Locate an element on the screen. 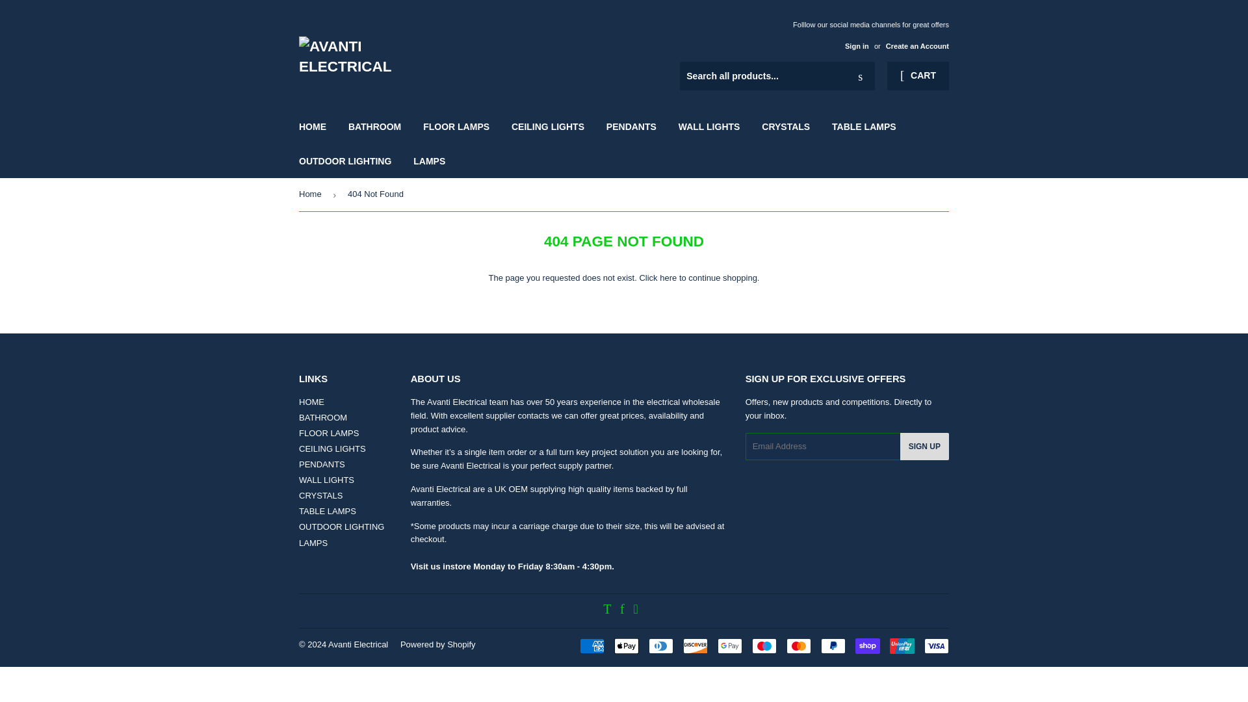 This screenshot has height=702, width=1248. American Express is located at coordinates (591, 645).